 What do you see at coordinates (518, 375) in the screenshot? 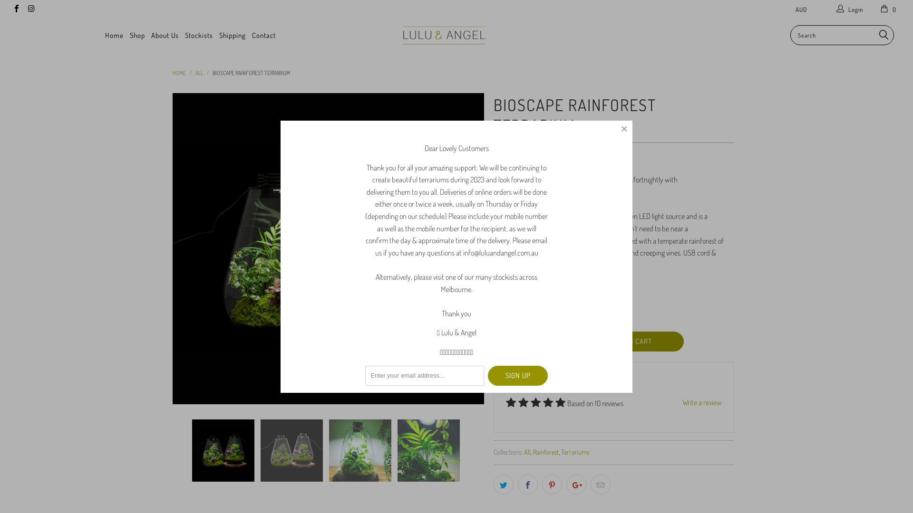
I see `Sign Up` at bounding box center [518, 375].